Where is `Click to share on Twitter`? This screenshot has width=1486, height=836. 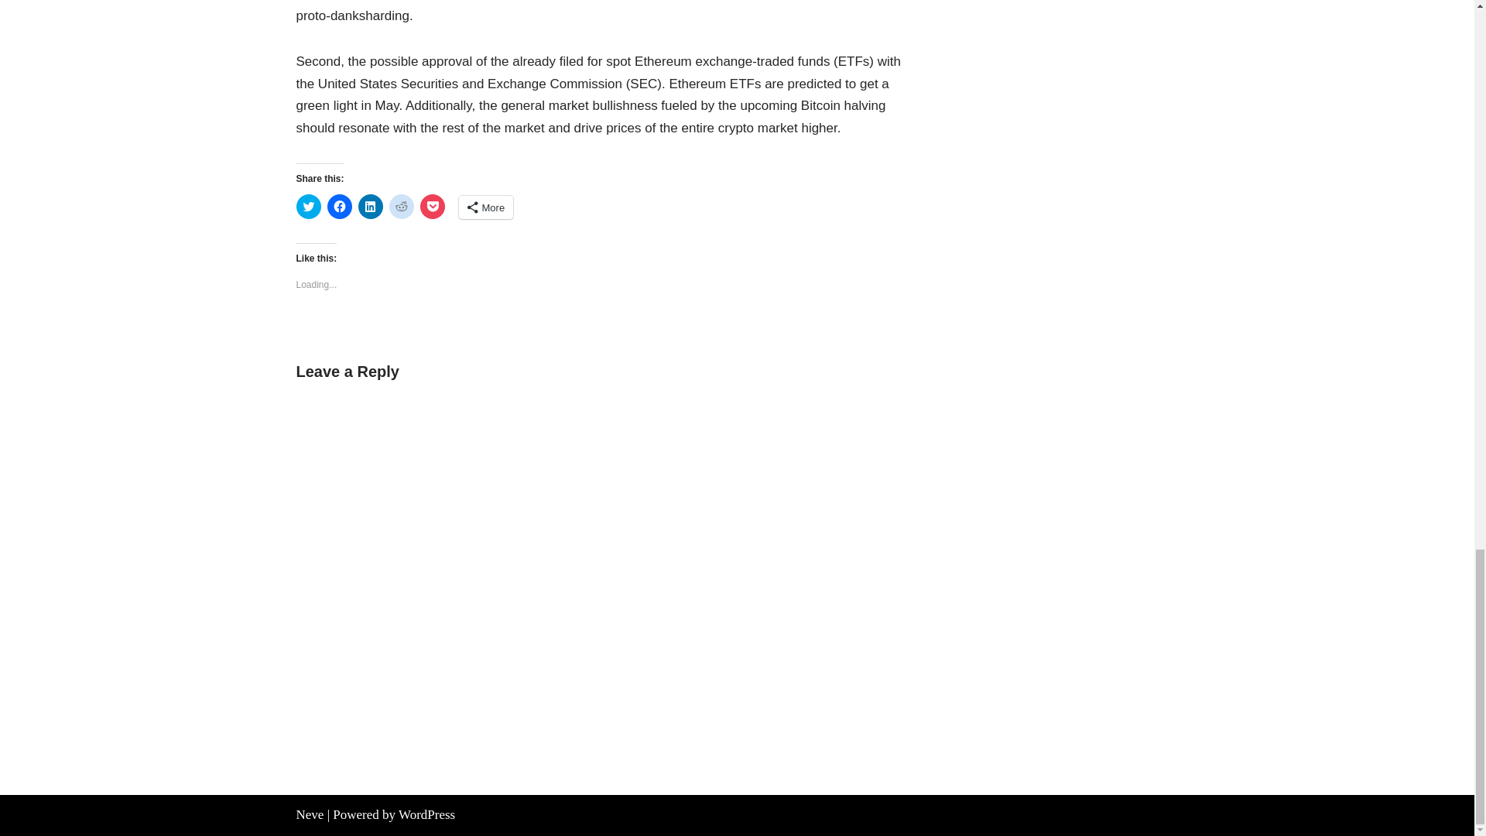
Click to share on Twitter is located at coordinates (308, 206).